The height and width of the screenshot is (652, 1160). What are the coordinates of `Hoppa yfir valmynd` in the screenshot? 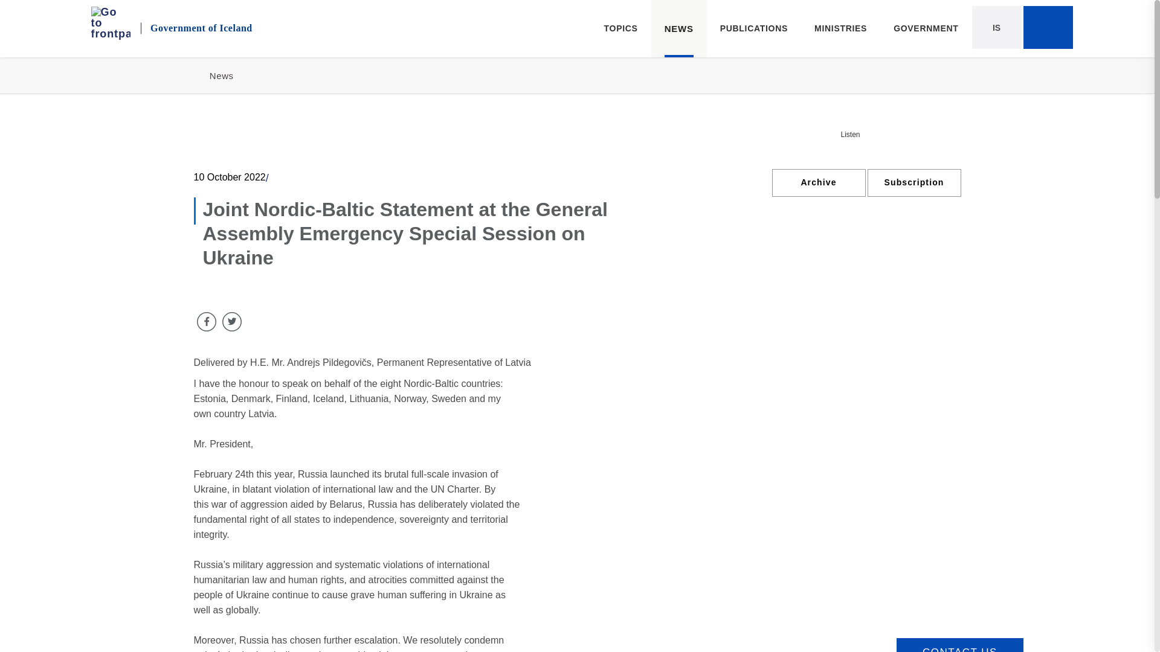 It's located at (1048, 28).